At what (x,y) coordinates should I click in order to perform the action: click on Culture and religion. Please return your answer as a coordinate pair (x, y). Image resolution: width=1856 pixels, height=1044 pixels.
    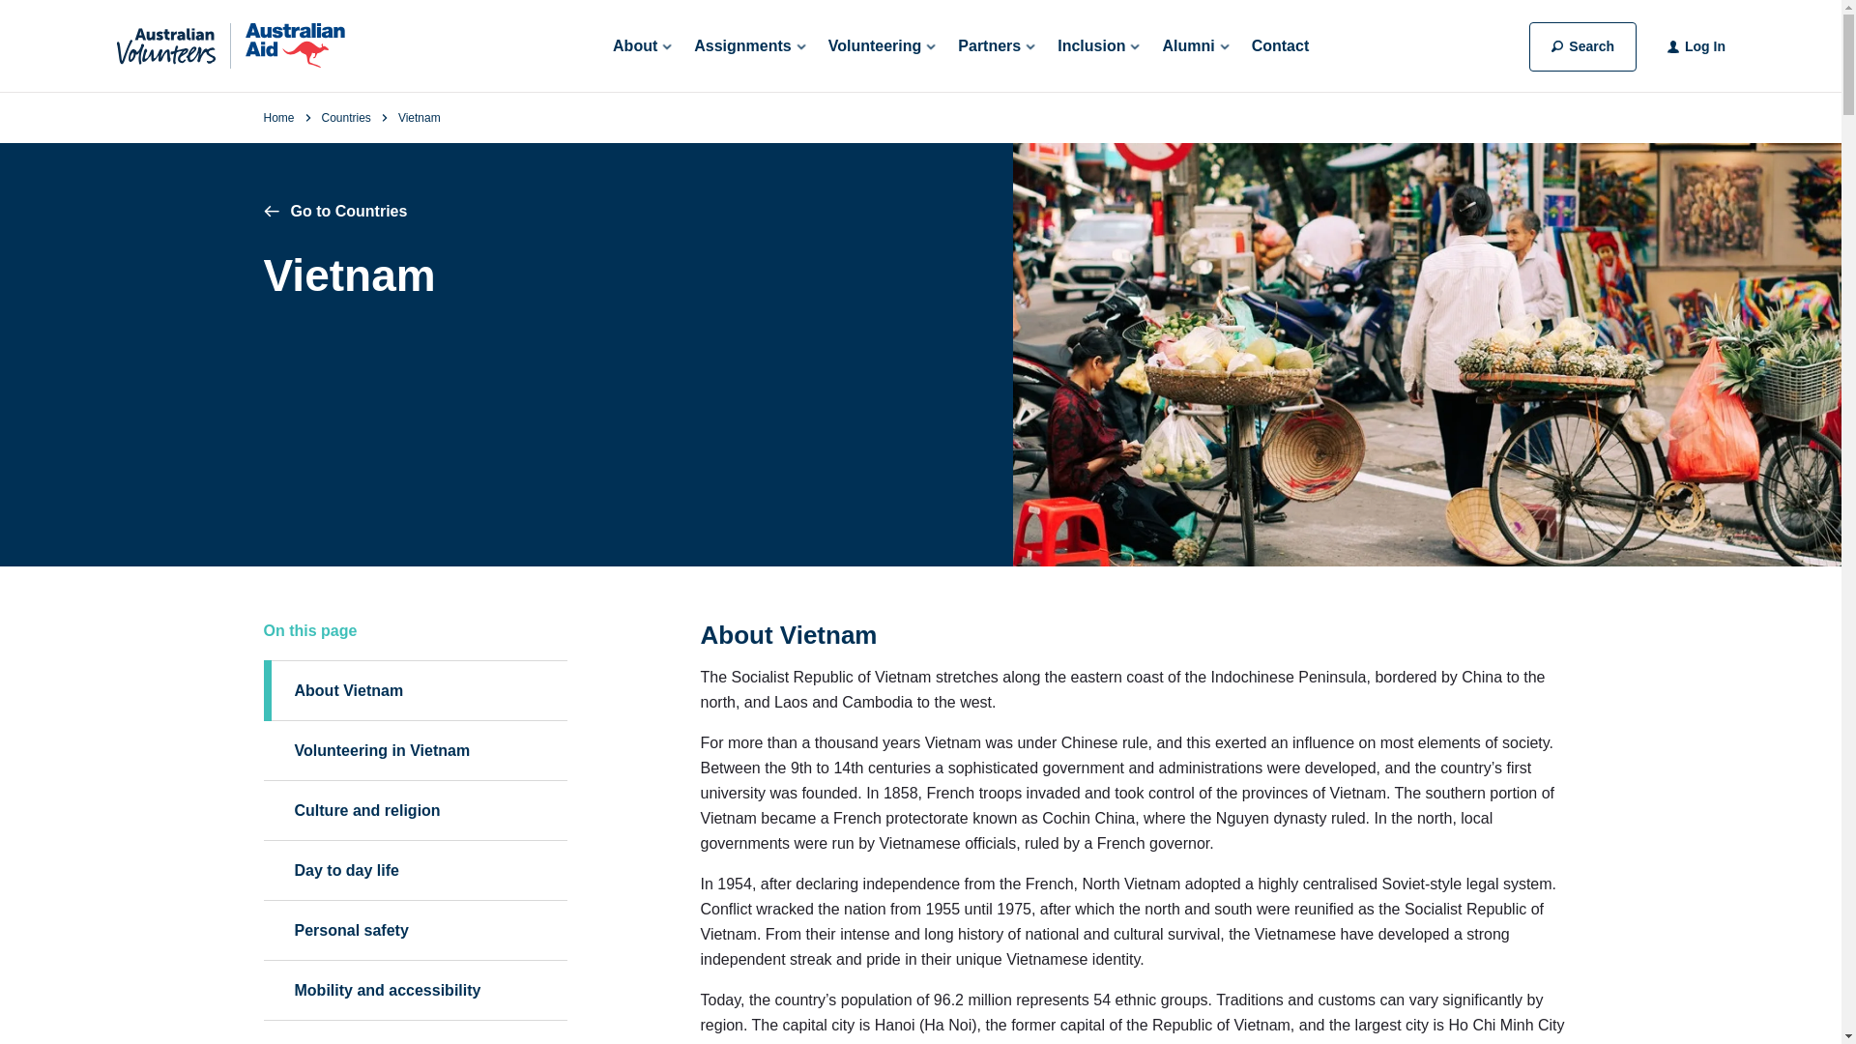
    Looking at the image, I should click on (414, 810).